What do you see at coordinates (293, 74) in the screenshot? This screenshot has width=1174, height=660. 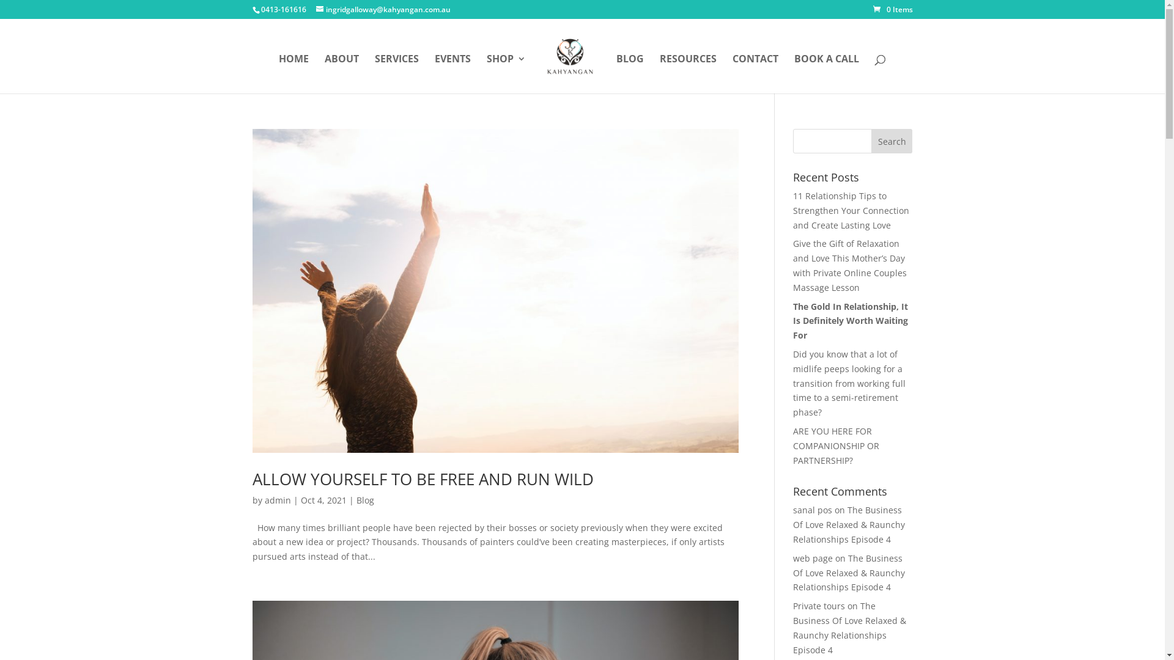 I see `HOME` at bounding box center [293, 74].